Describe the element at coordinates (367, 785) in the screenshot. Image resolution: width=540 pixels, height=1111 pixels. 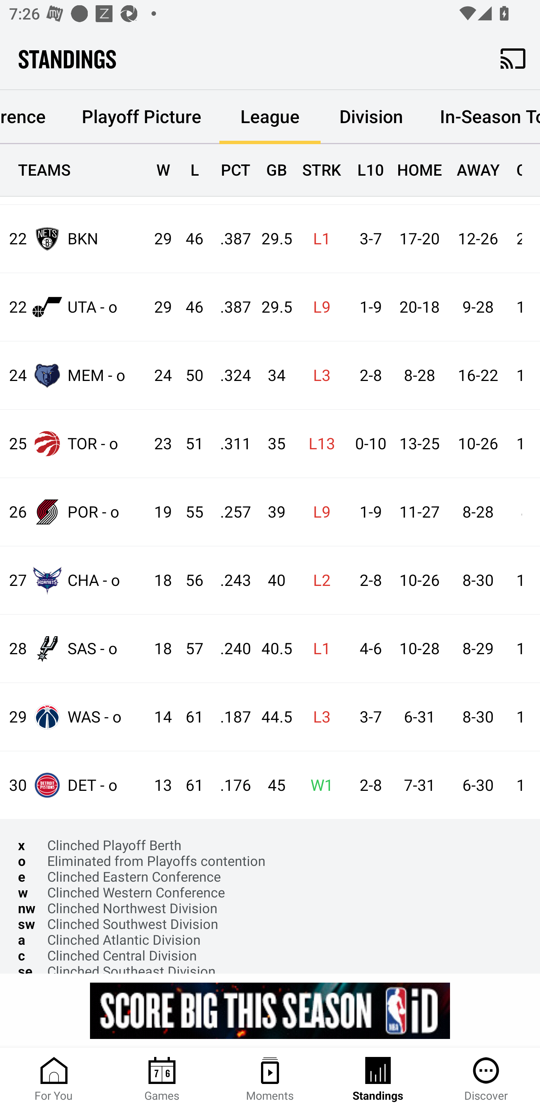
I see `2-8` at that location.